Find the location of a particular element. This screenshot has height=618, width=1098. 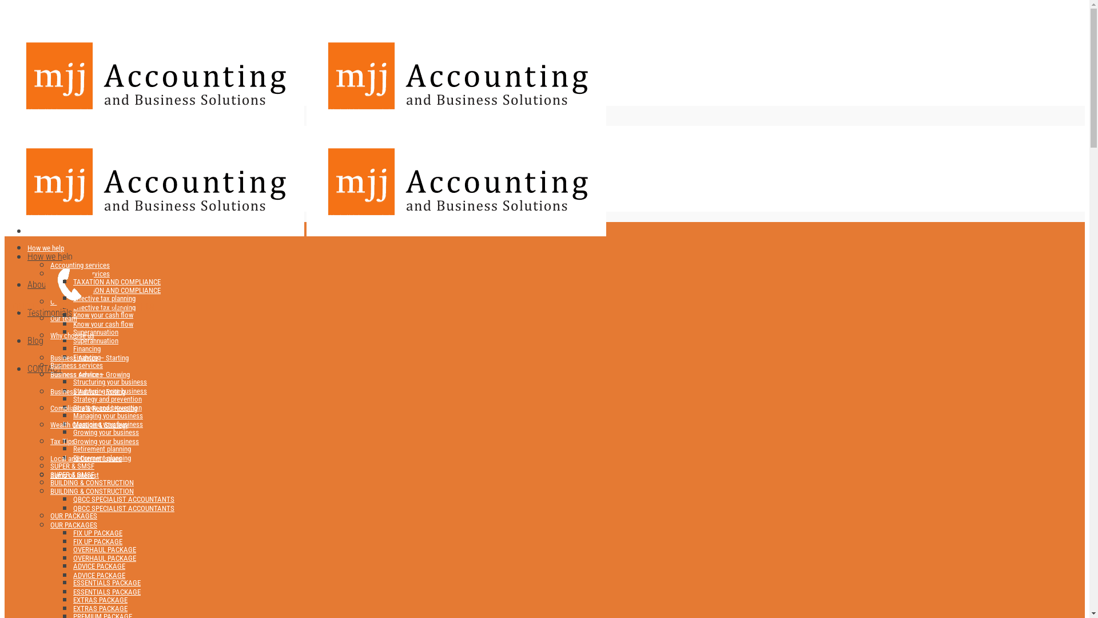

Local and Current Issues is located at coordinates (86, 459).